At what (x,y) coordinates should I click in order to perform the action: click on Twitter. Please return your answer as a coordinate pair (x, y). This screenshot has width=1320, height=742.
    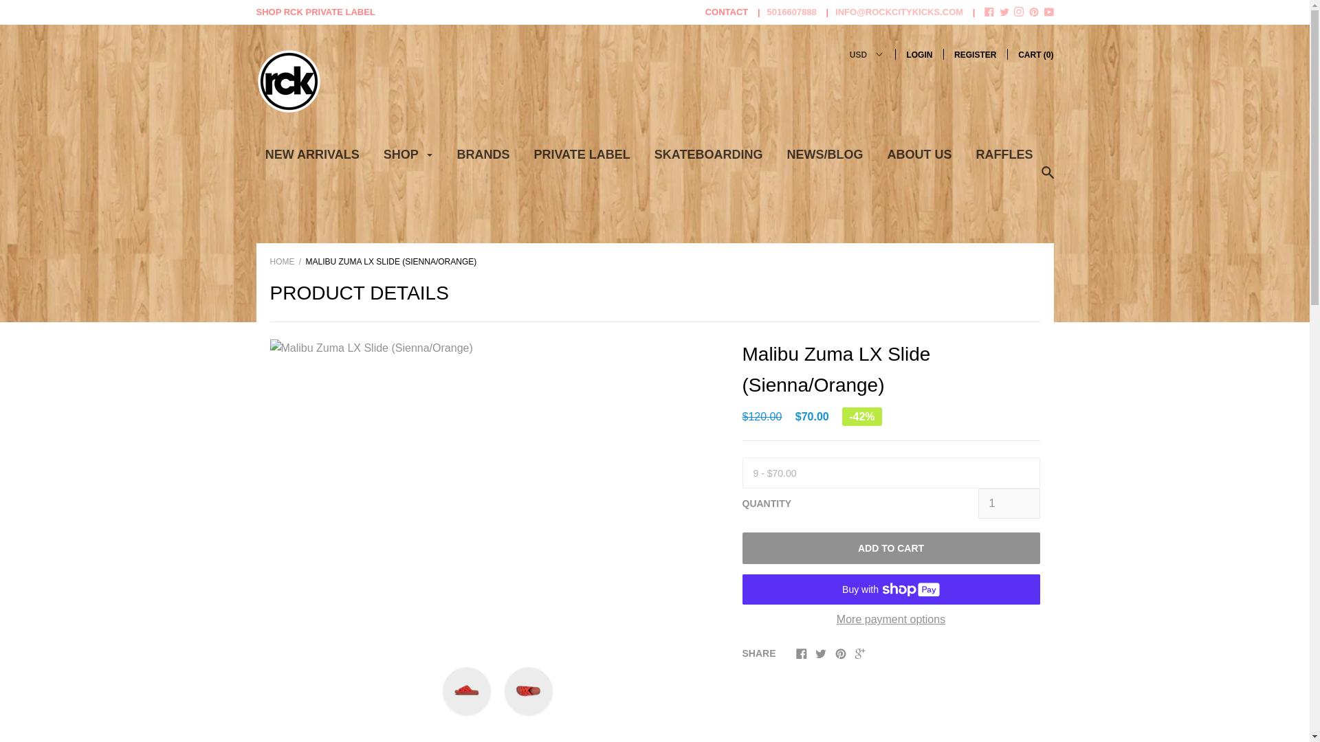
    Looking at the image, I should click on (1004, 11).